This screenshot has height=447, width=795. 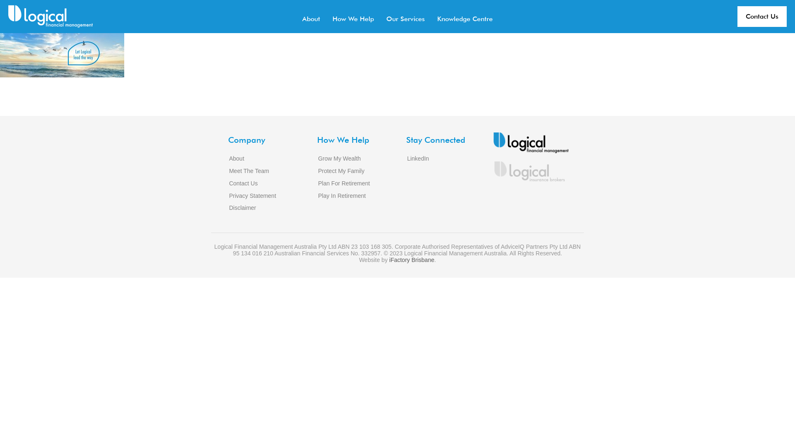 What do you see at coordinates (248, 171) in the screenshot?
I see `Meet The Team` at bounding box center [248, 171].